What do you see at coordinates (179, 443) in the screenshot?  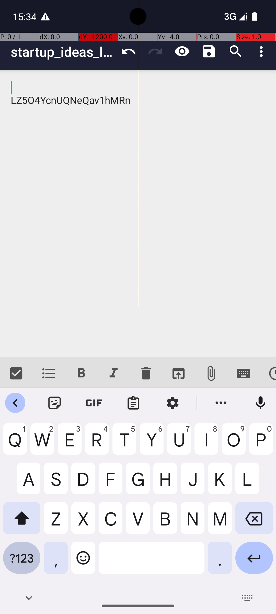 I see `U` at bounding box center [179, 443].